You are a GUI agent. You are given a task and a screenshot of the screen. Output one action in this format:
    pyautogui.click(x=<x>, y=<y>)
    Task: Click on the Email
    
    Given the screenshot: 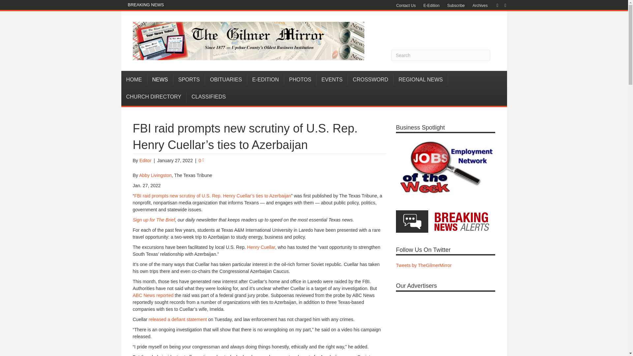 What is the action you would take?
    pyautogui.click(x=502, y=5)
    